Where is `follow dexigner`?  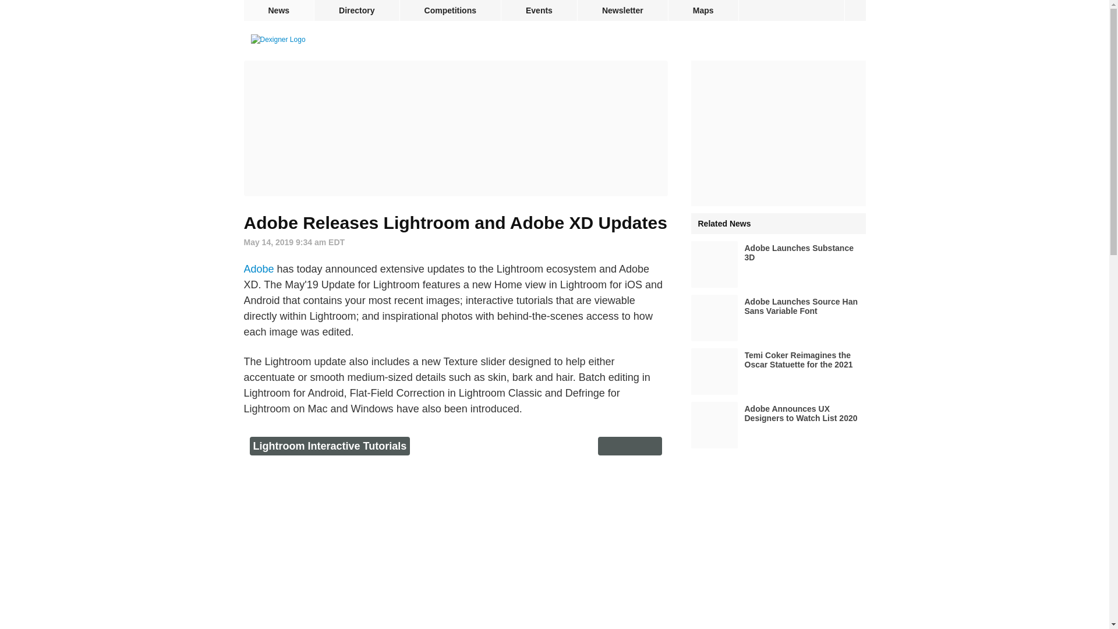 follow dexigner is located at coordinates (855, 10).